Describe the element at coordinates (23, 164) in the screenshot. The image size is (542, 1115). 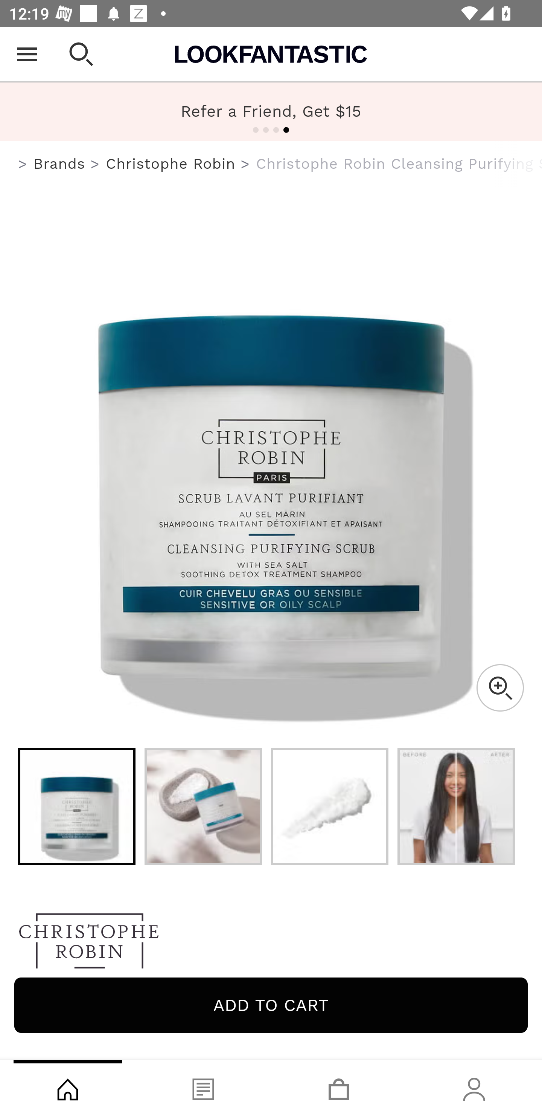
I see `us.lookfantastic` at that location.